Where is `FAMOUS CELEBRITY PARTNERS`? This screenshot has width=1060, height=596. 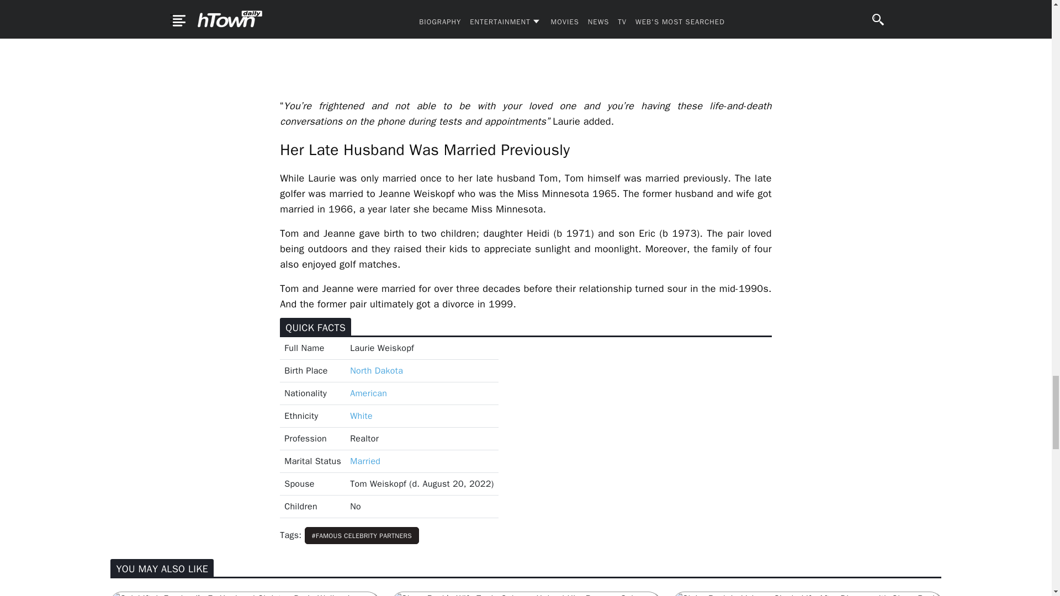
FAMOUS CELEBRITY PARTNERS is located at coordinates (362, 535).